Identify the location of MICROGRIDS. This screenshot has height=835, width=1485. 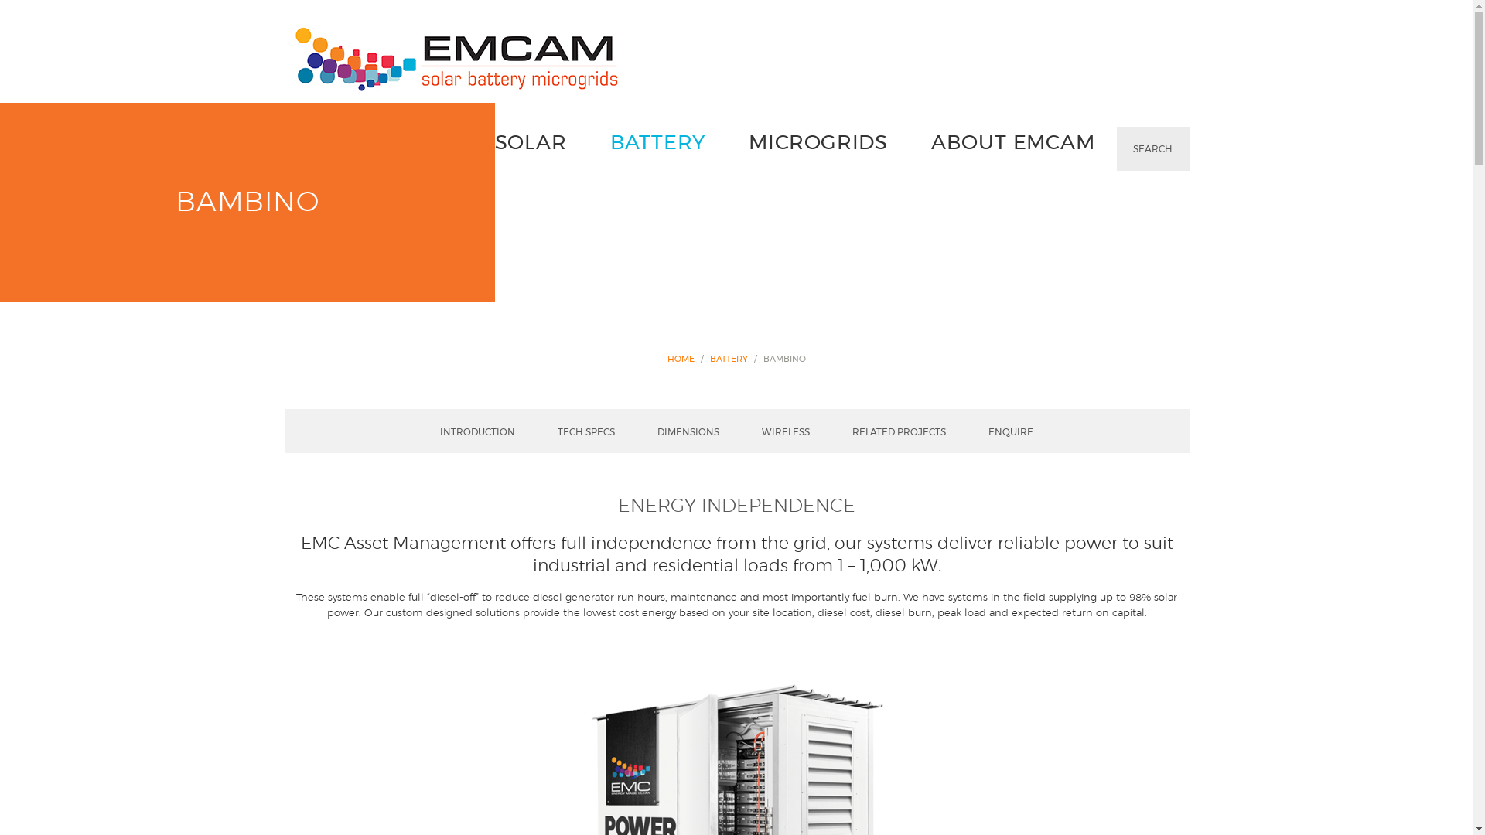
(818, 143).